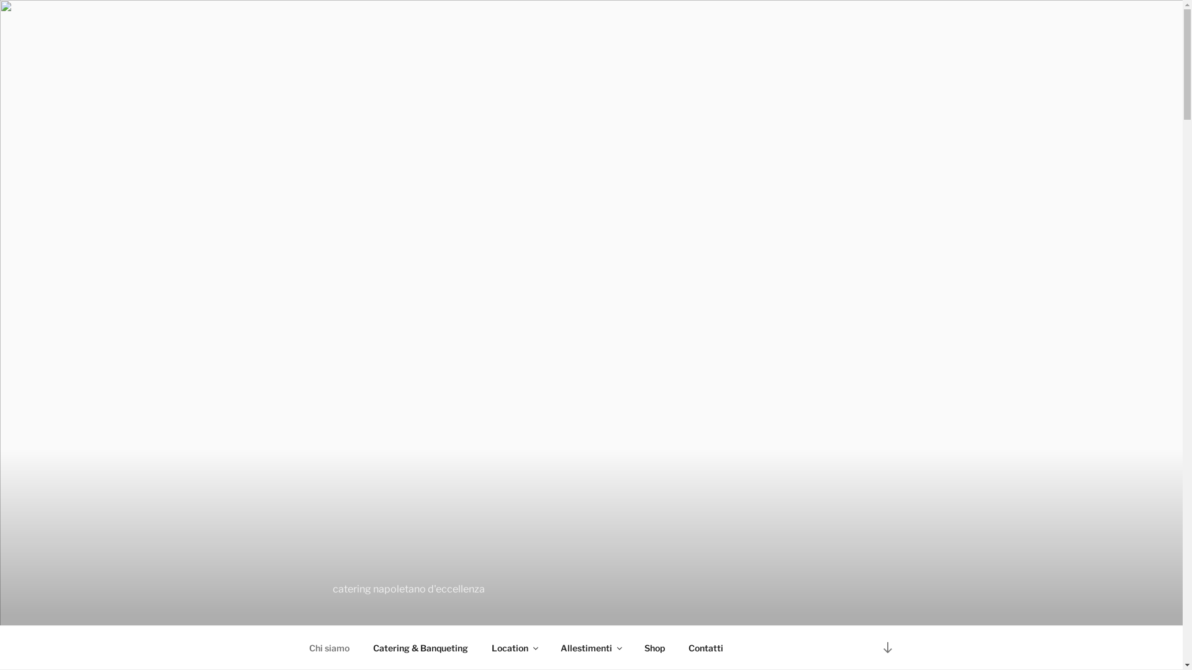 This screenshot has height=670, width=1192. What do you see at coordinates (329, 648) in the screenshot?
I see `Chi siamo` at bounding box center [329, 648].